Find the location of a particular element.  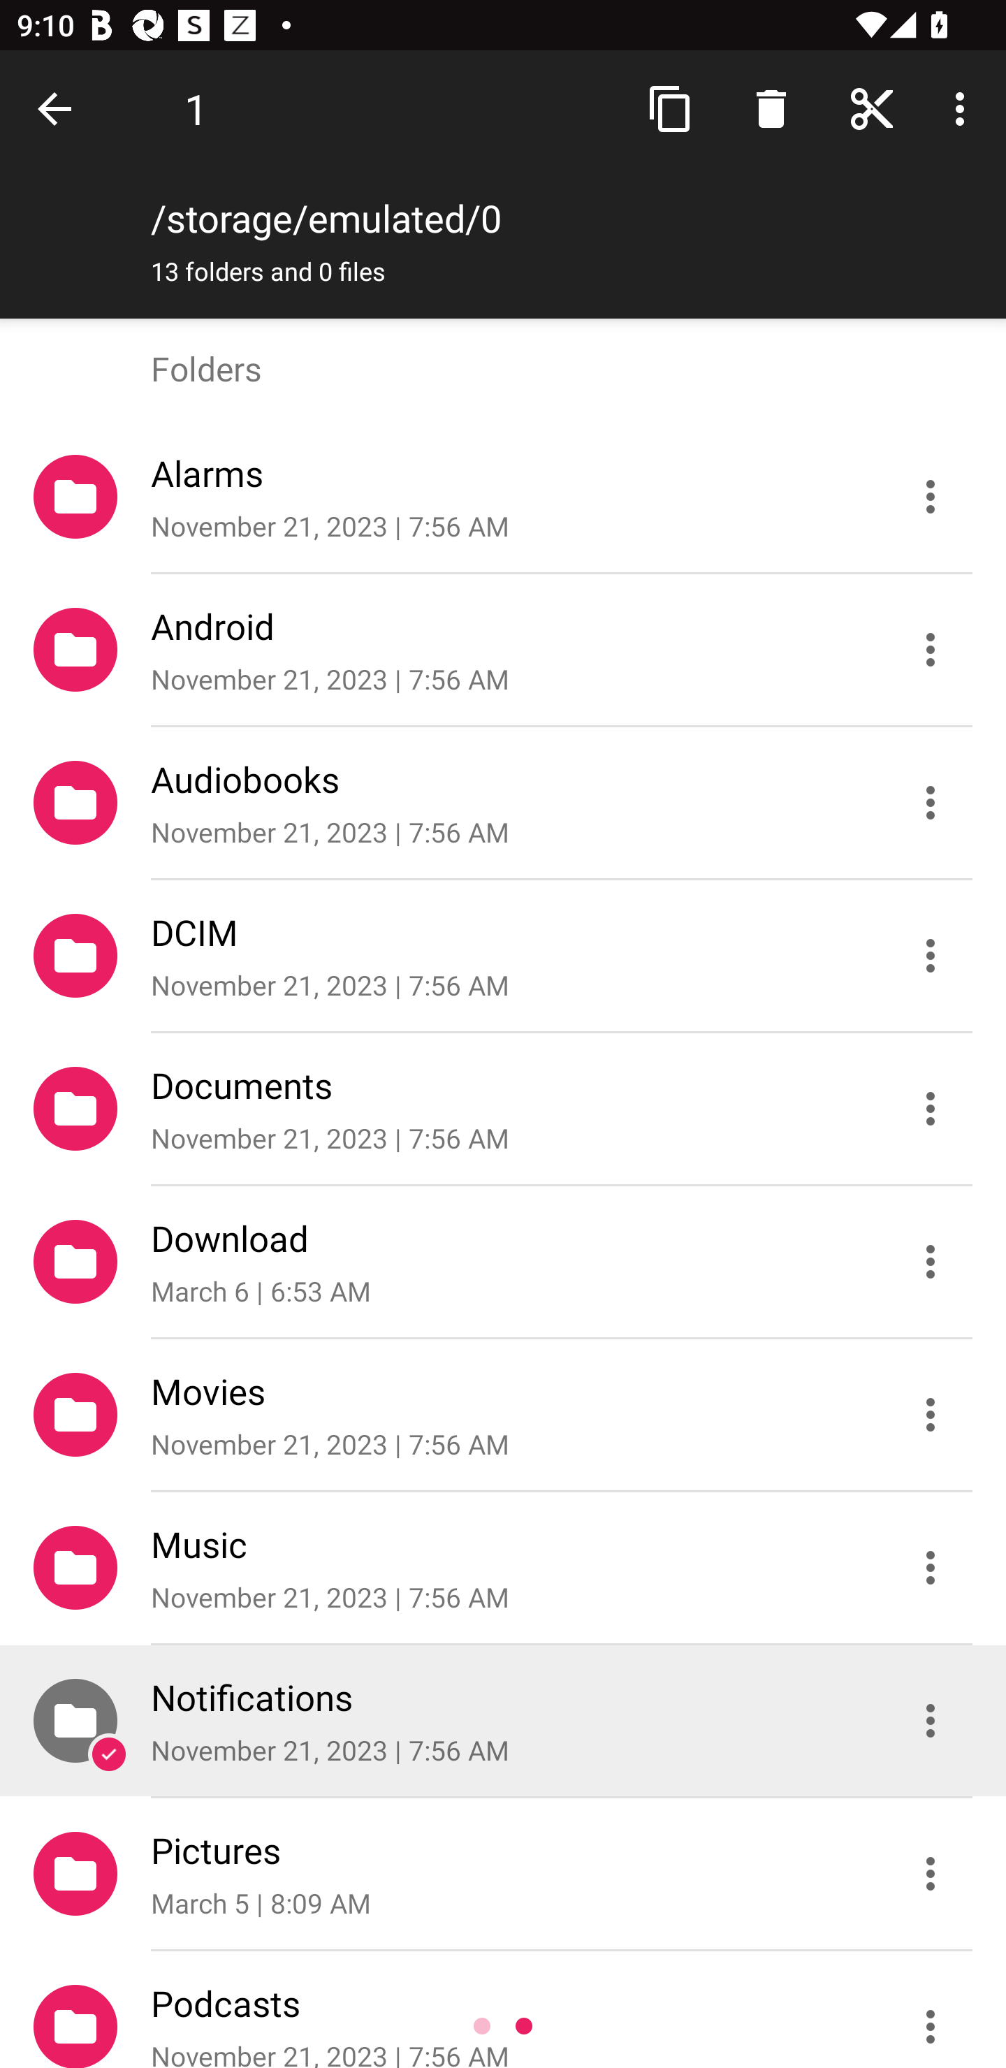

Pictures March 5 | 8:09 AM is located at coordinates (503, 1874).